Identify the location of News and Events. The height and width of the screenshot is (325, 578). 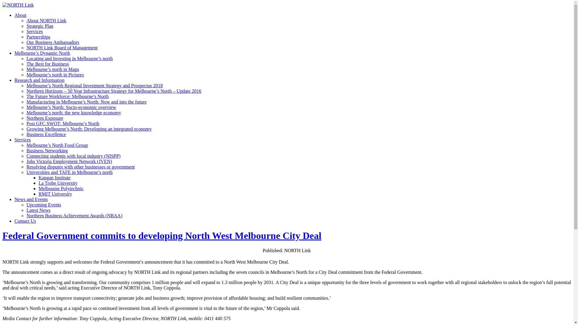
(31, 199).